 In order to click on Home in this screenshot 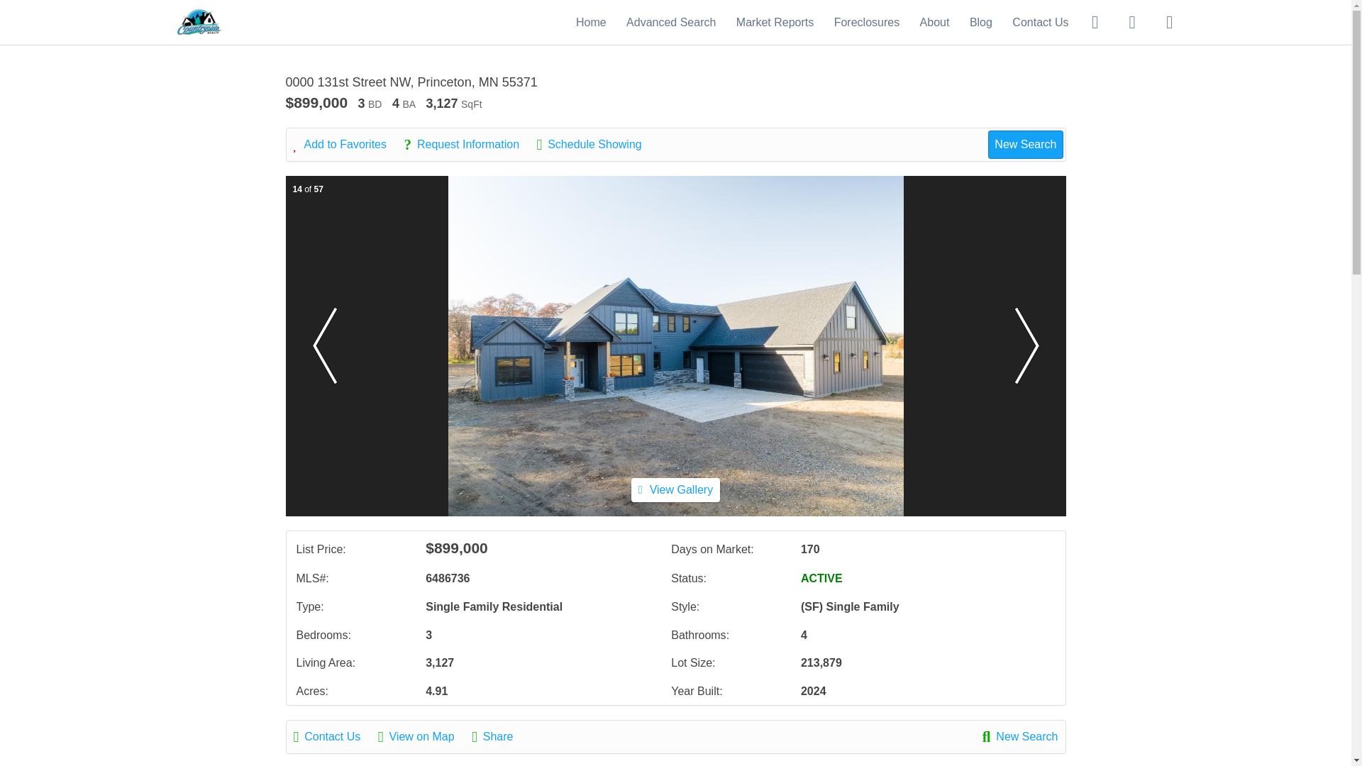, I will do `click(591, 21)`.